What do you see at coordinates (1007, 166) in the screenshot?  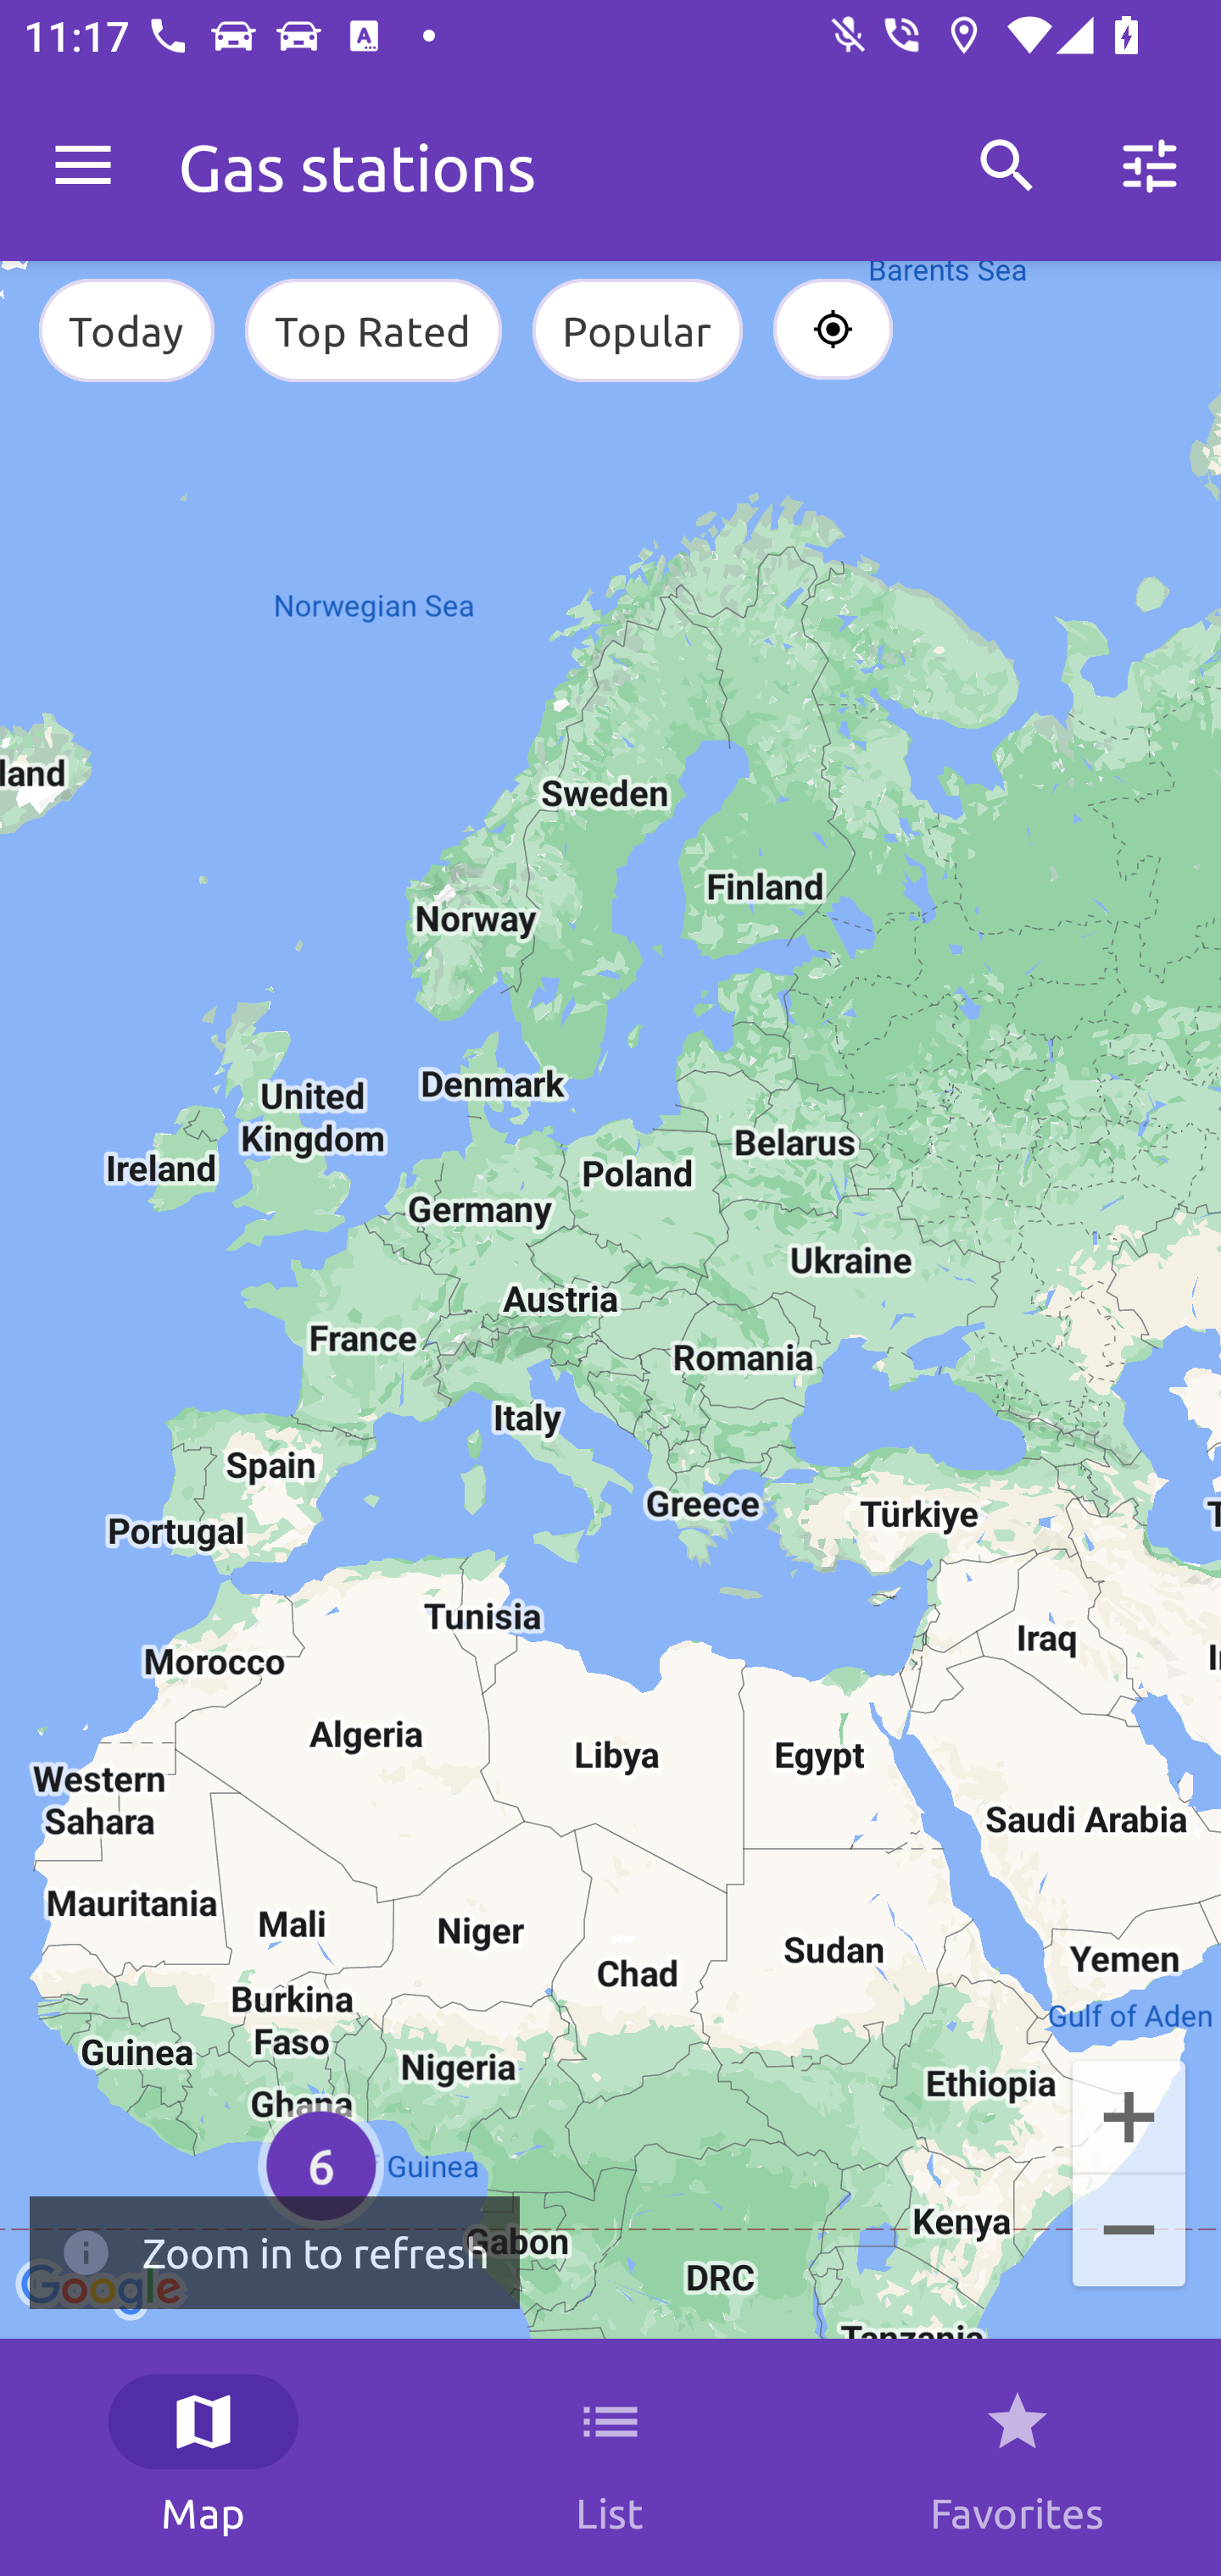 I see `Search` at bounding box center [1007, 166].